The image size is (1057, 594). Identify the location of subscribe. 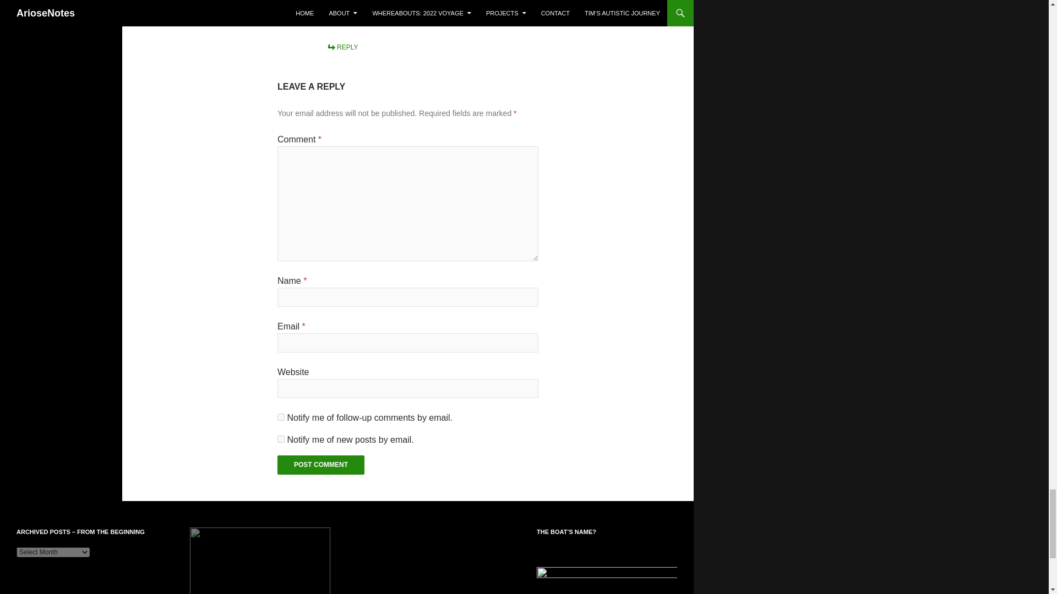
(281, 439).